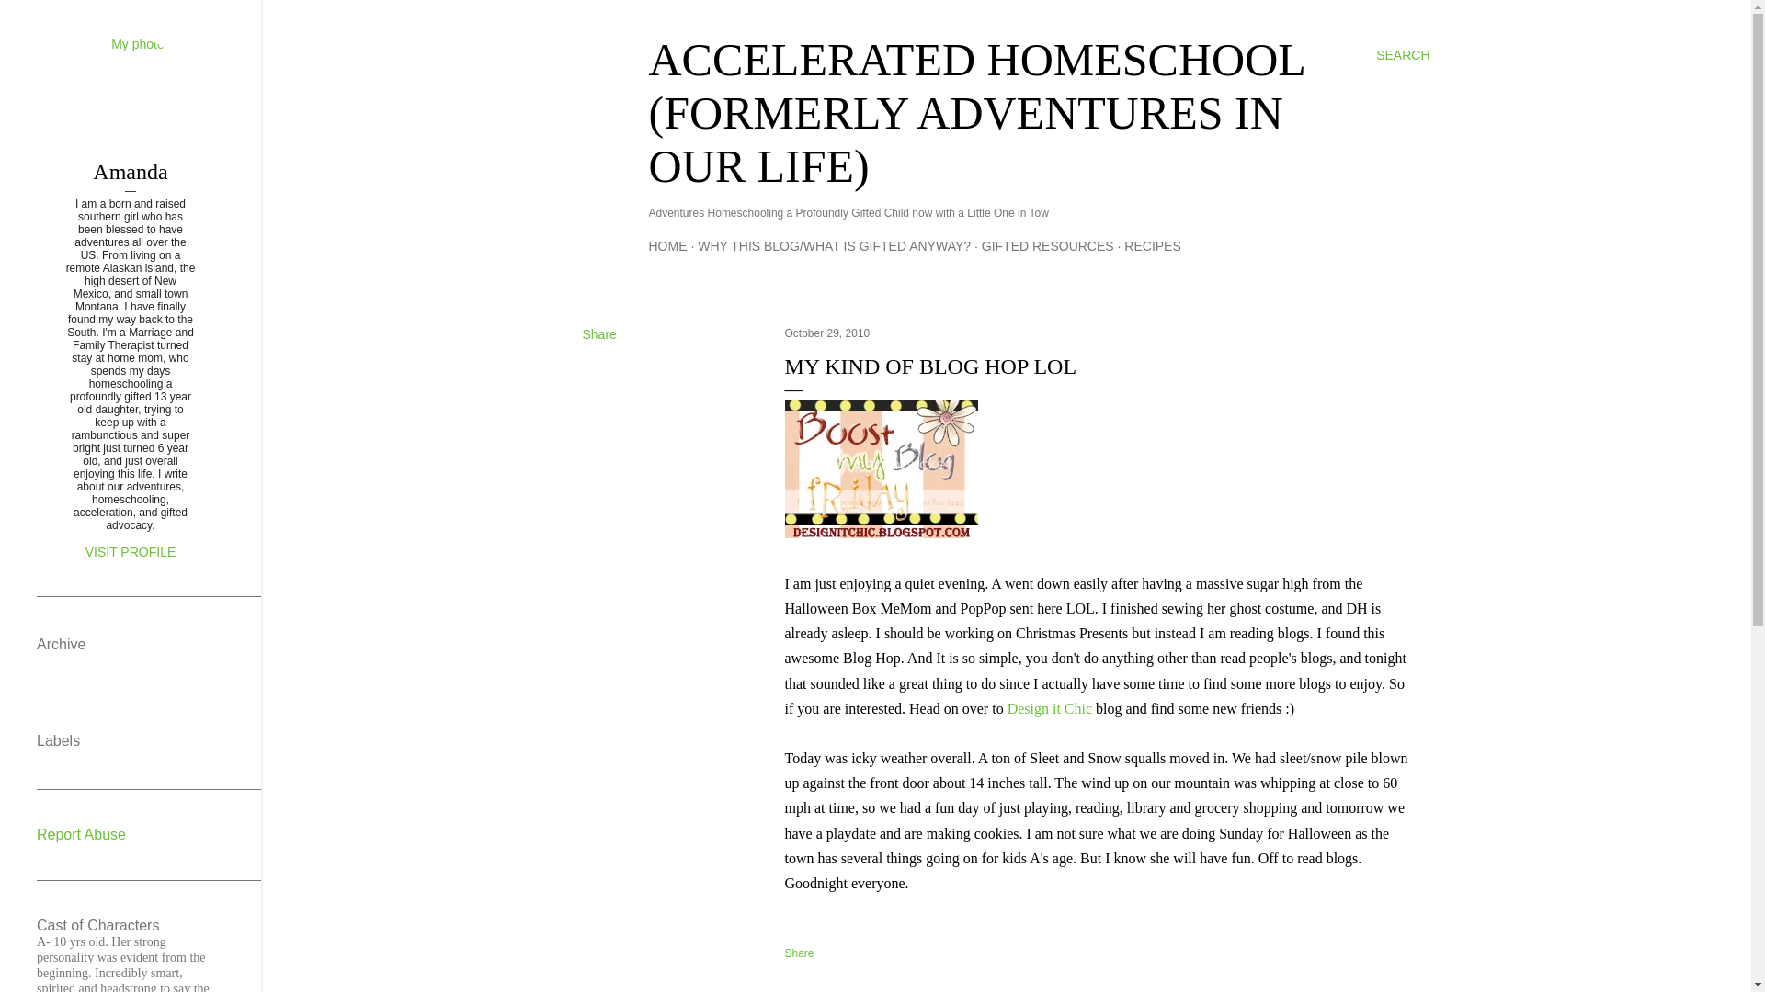  Describe the element at coordinates (131, 171) in the screenshot. I see `Amanda` at that location.